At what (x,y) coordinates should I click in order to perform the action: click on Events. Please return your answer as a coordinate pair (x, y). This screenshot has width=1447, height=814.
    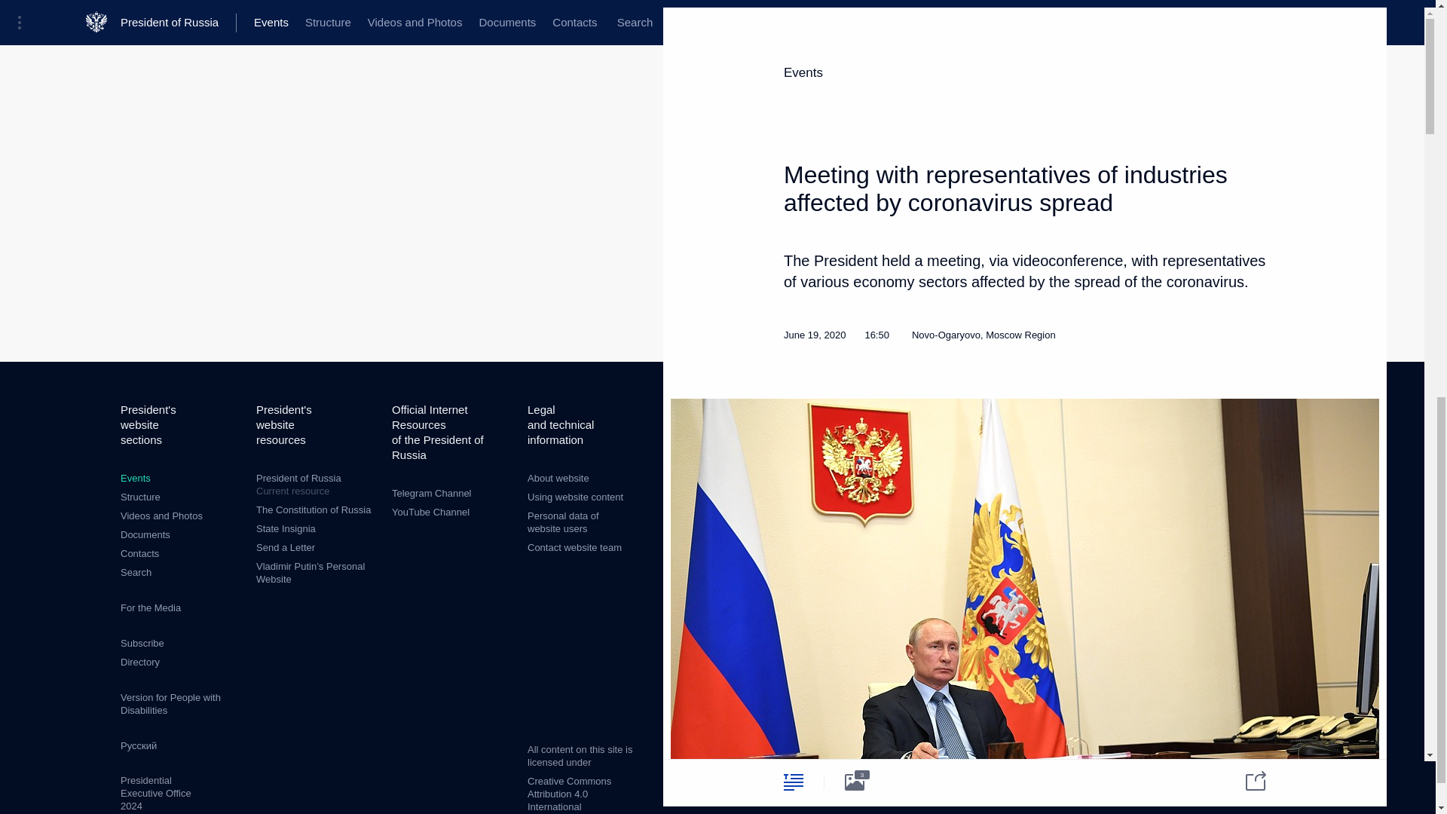
    Looking at the image, I should click on (135, 478).